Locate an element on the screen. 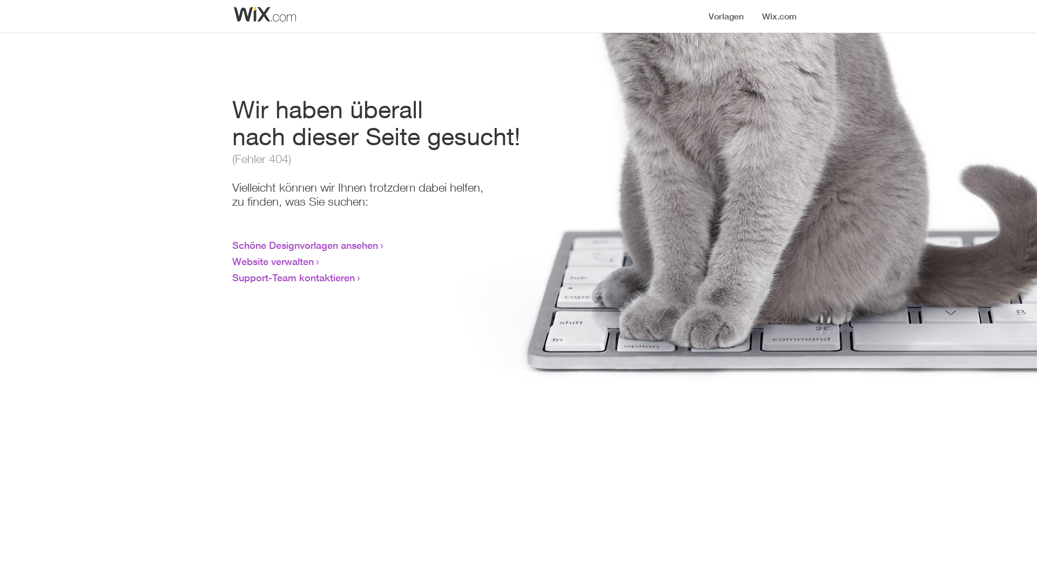 The width and height of the screenshot is (1037, 583). Website verwalten is located at coordinates (273, 261).